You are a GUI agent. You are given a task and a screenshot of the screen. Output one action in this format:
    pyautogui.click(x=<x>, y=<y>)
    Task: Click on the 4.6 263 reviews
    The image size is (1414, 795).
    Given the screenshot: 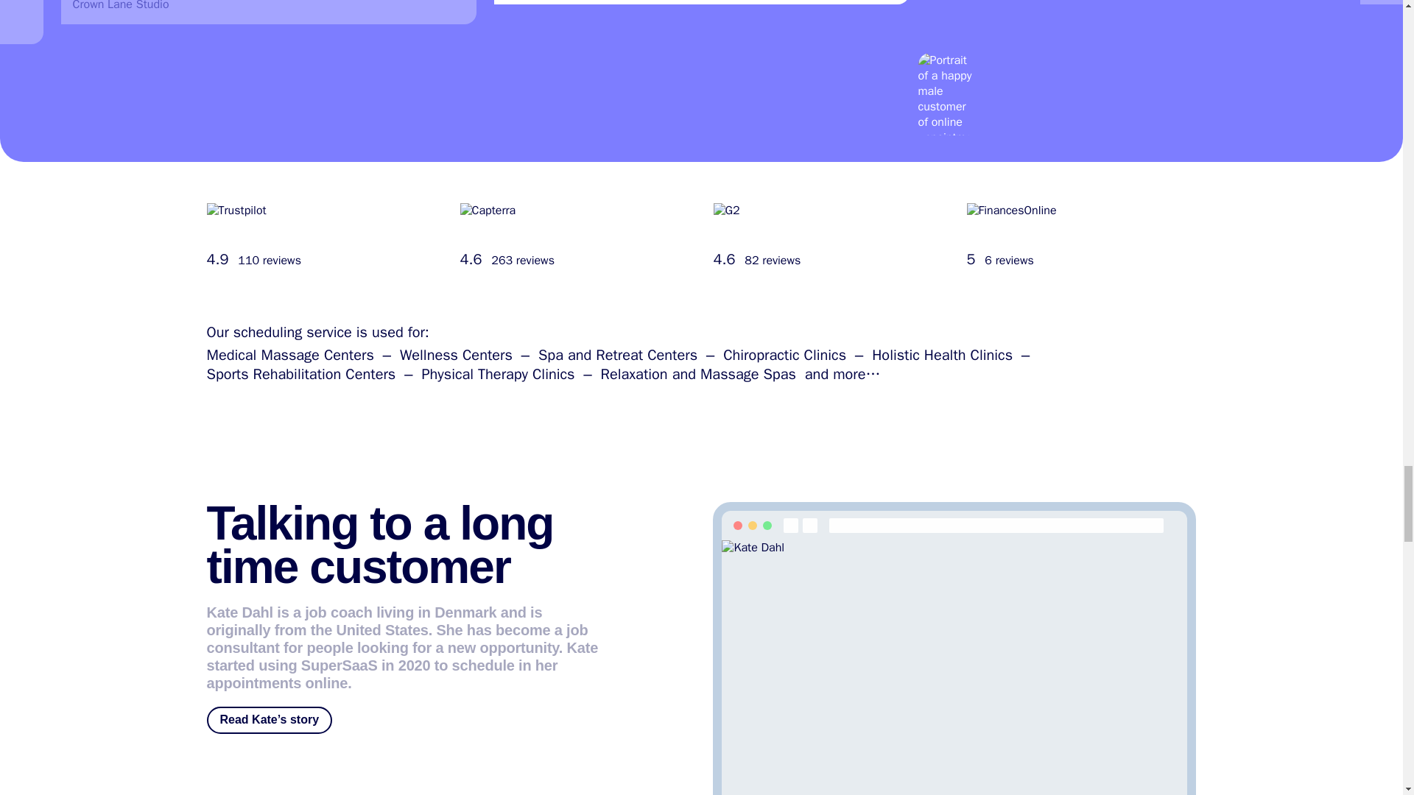 What is the action you would take?
    pyautogui.click(x=574, y=236)
    